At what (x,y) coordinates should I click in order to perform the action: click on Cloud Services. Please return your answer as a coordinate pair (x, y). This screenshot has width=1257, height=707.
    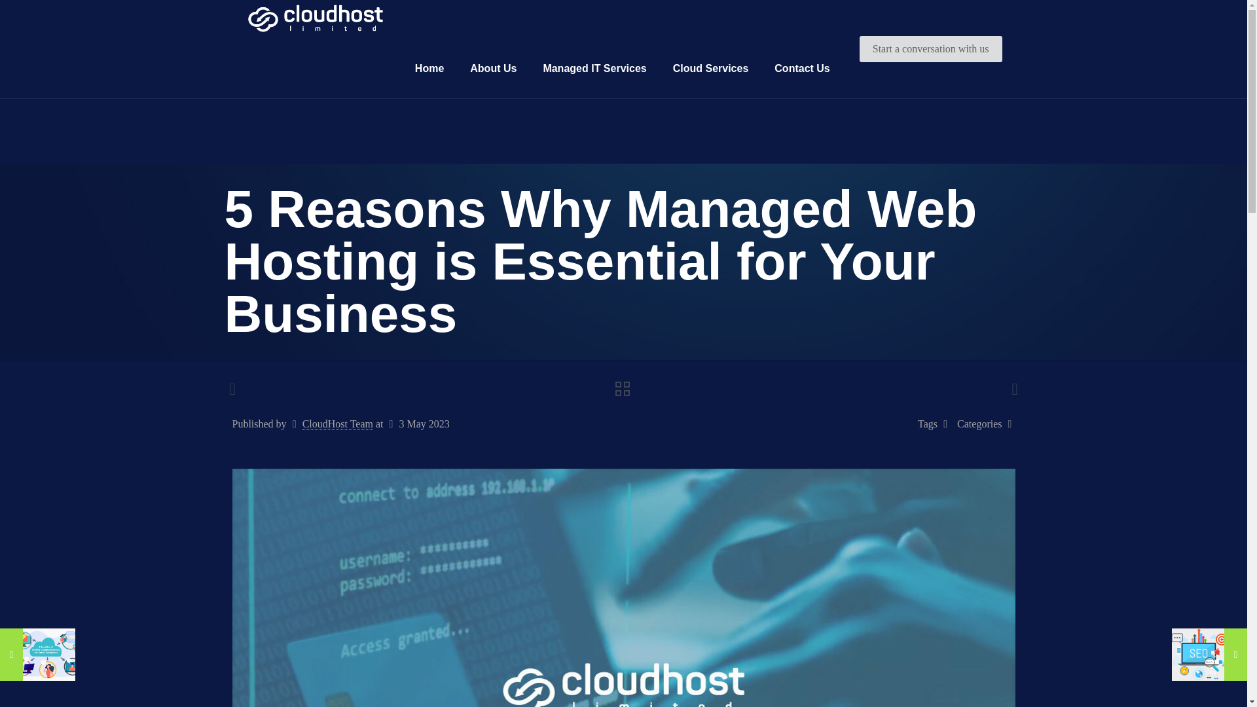
    Looking at the image, I should click on (711, 69).